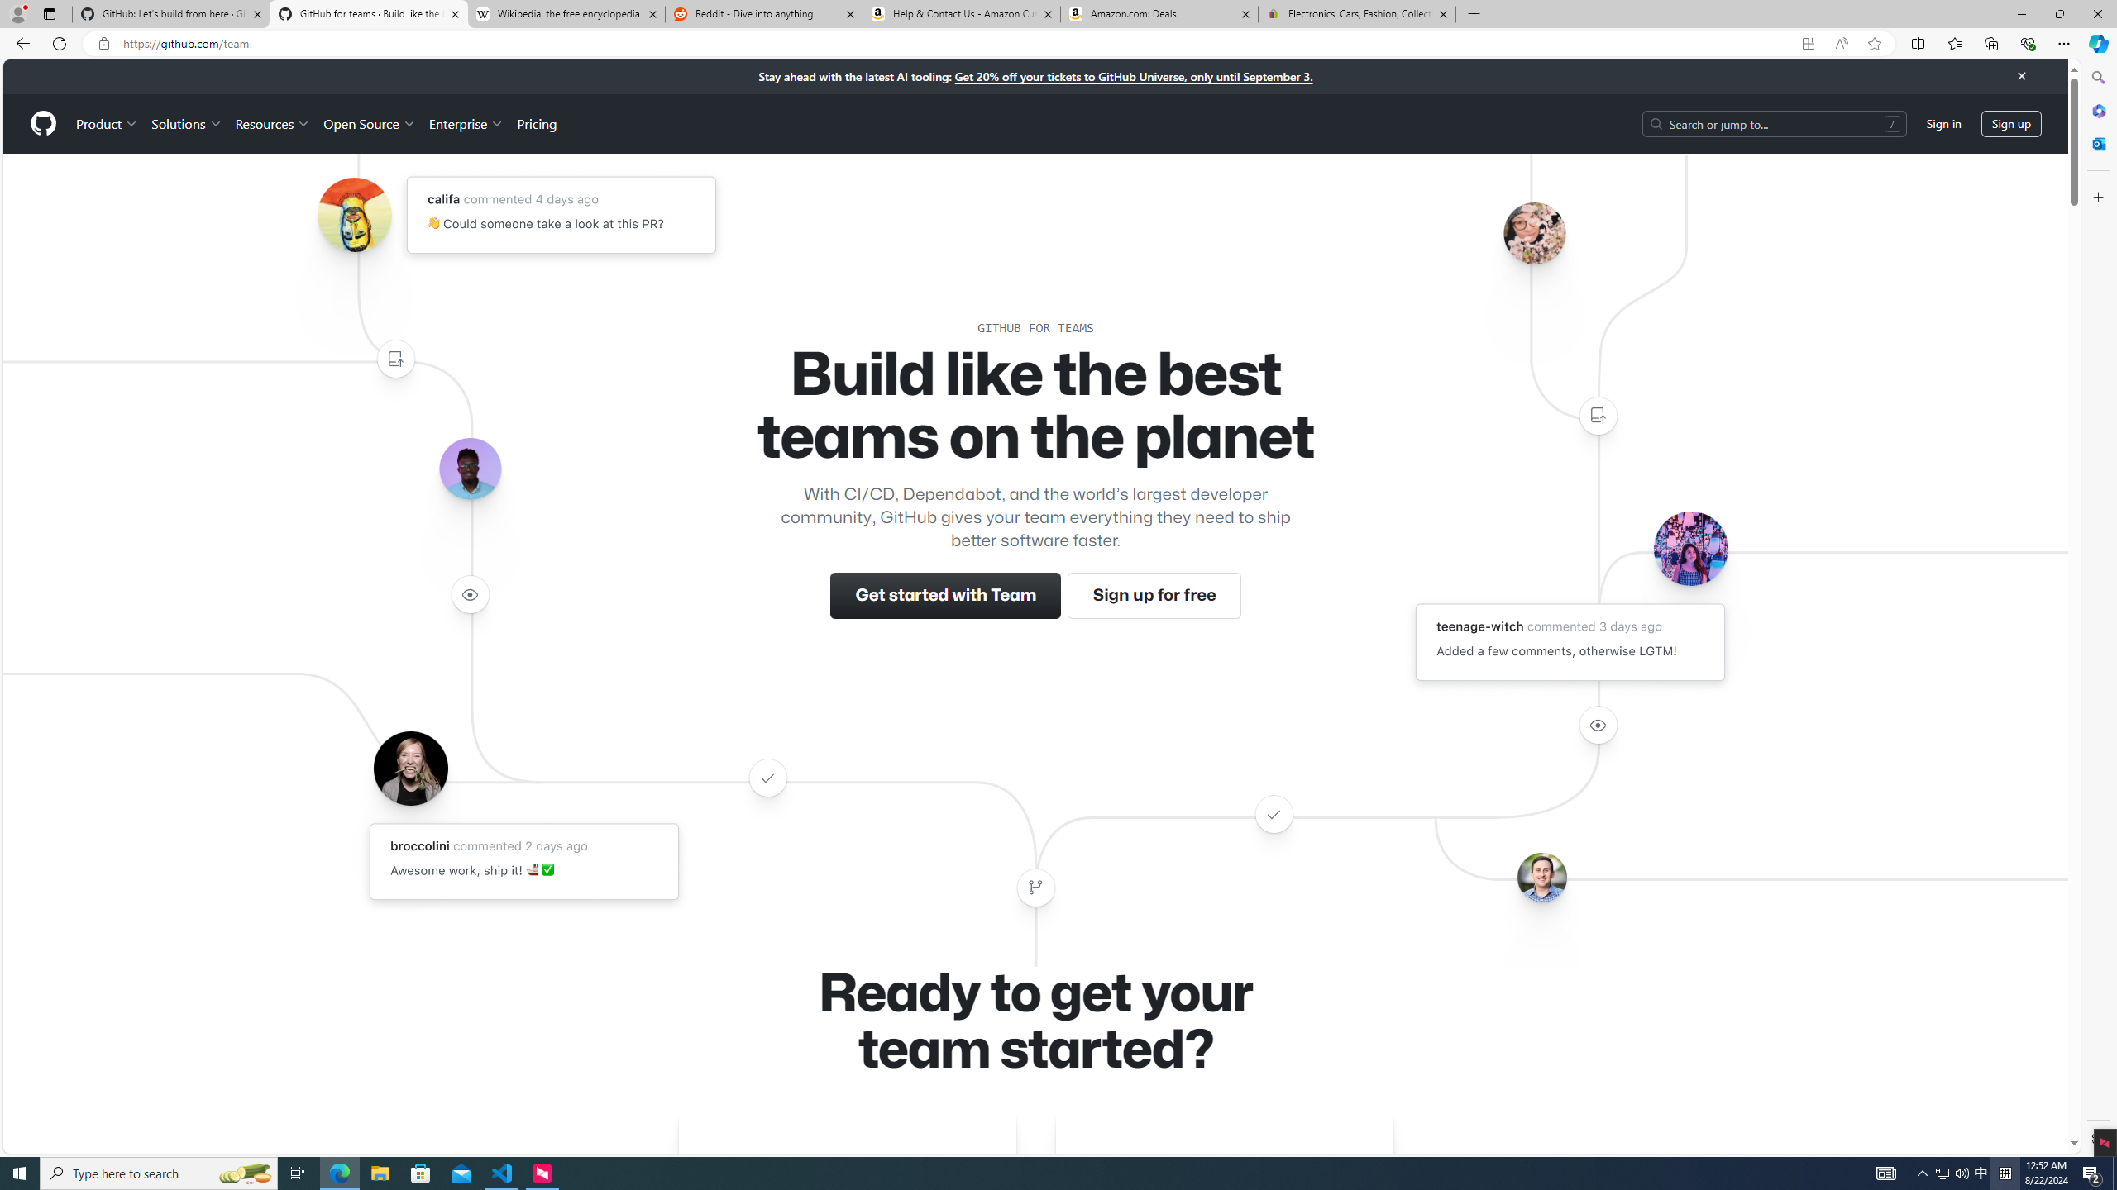  What do you see at coordinates (108, 123) in the screenshot?
I see `Product` at bounding box center [108, 123].